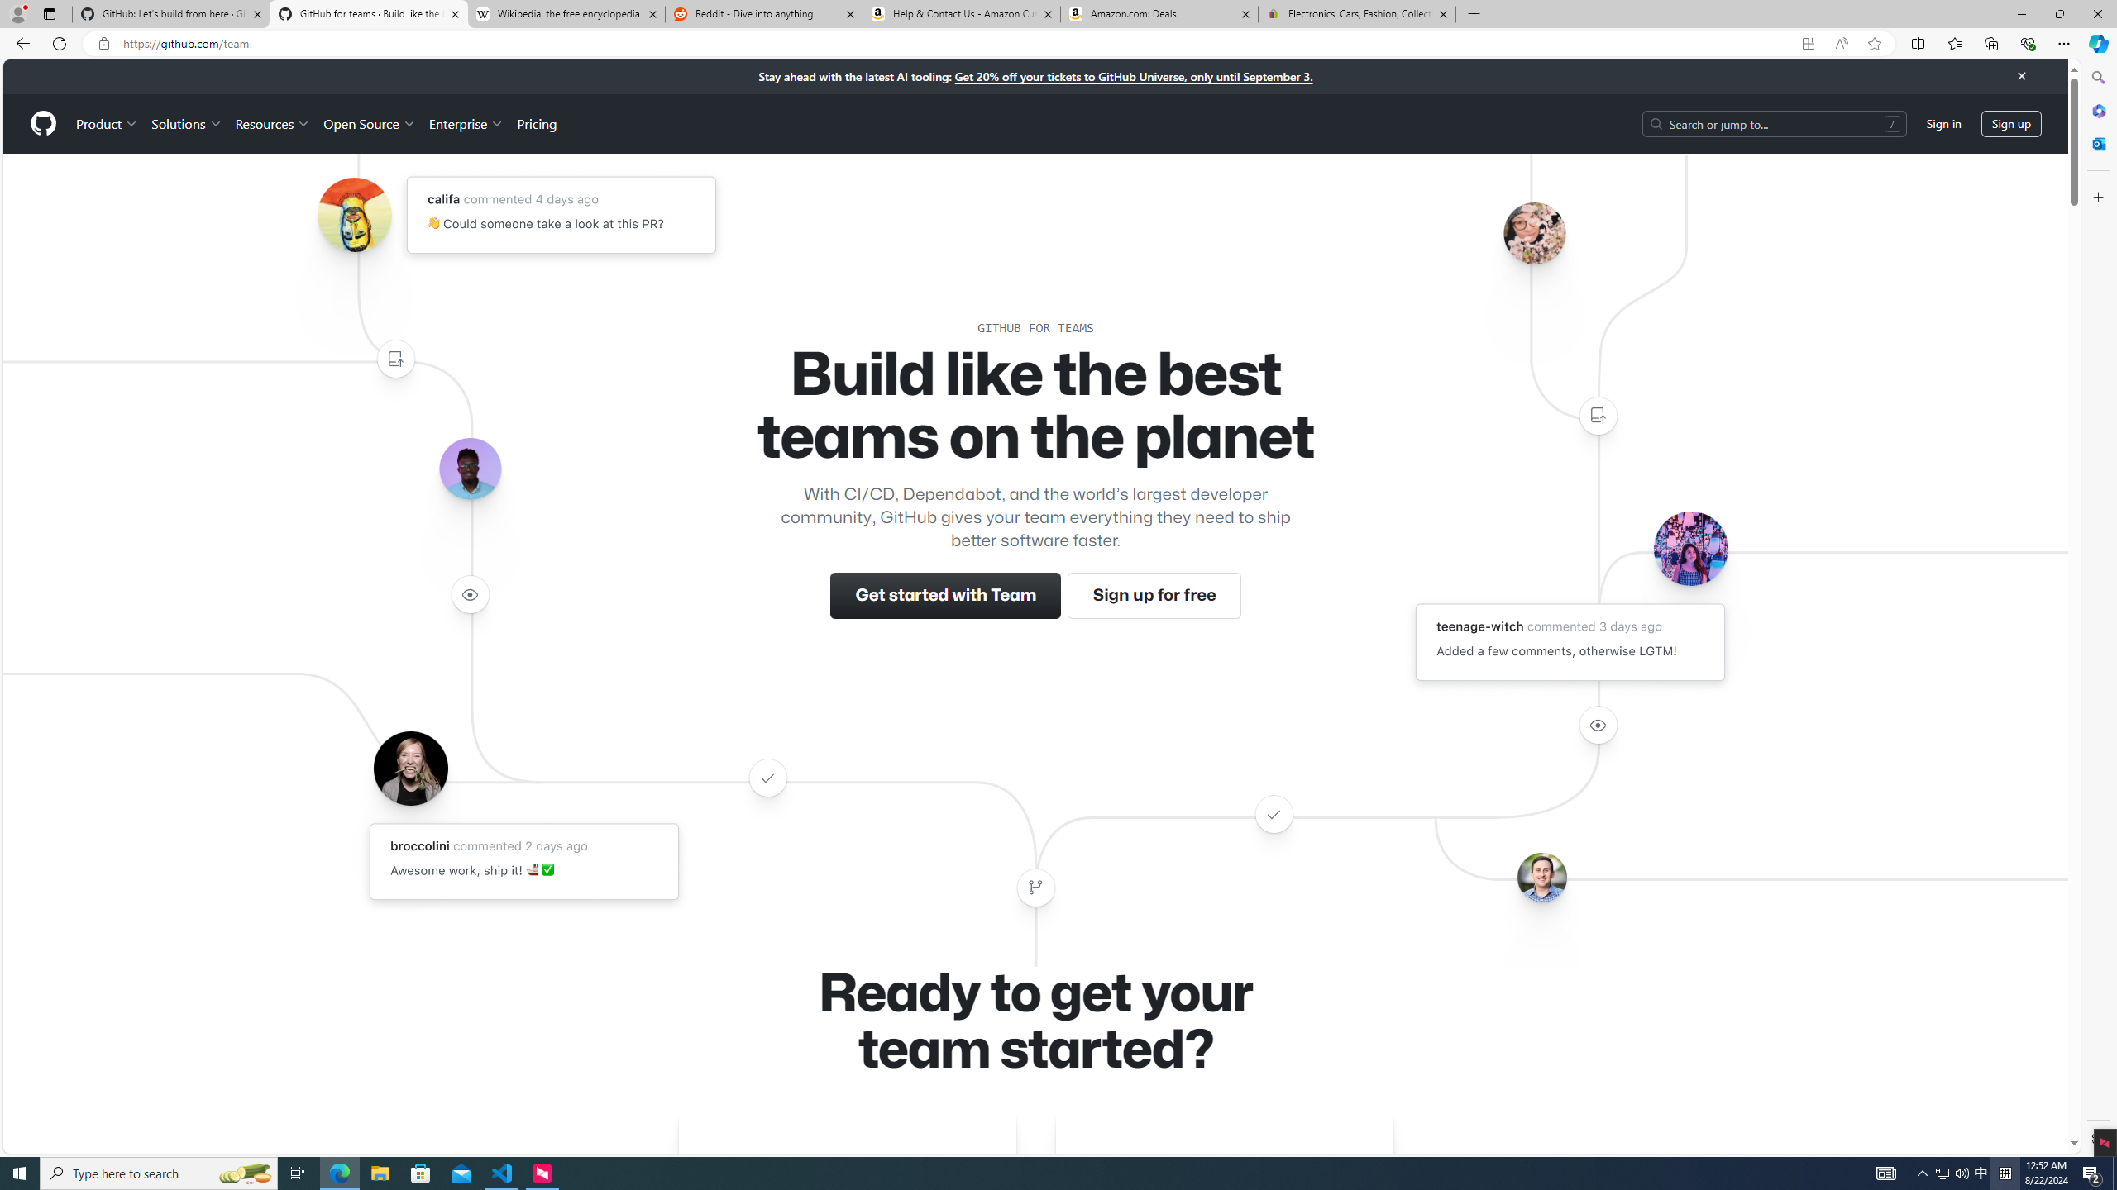  What do you see at coordinates (108, 123) in the screenshot?
I see `Product` at bounding box center [108, 123].